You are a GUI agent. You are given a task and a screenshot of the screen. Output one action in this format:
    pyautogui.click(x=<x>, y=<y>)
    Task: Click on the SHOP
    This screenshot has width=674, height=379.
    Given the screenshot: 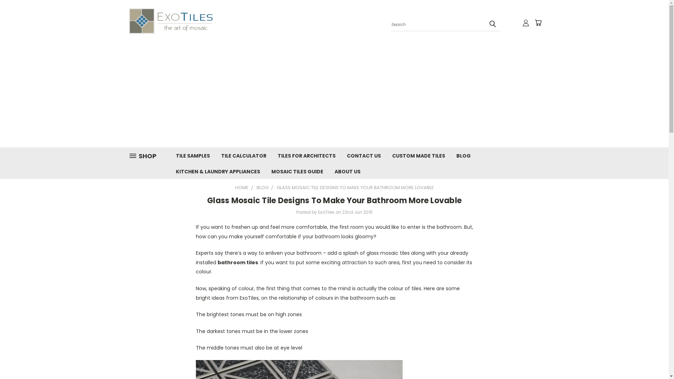 What is the action you would take?
    pyautogui.click(x=146, y=156)
    